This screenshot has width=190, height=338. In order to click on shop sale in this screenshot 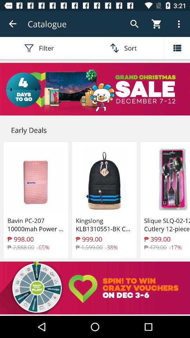, I will do `click(95, 89)`.